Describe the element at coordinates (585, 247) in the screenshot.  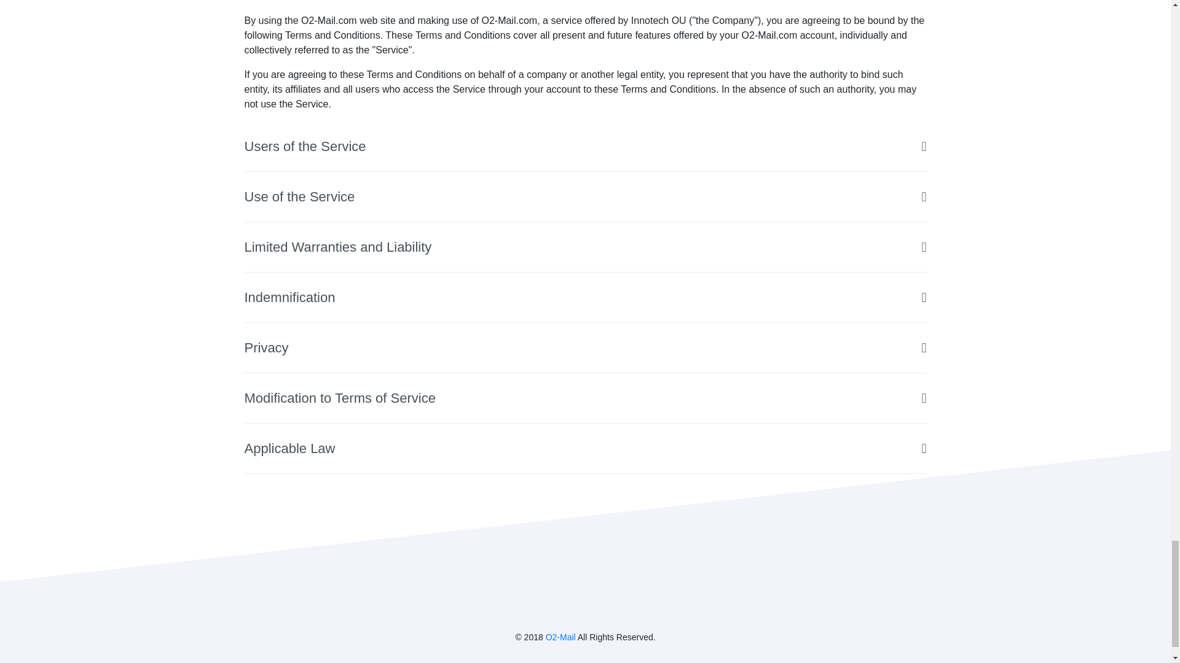
I see `Limited Warranties and Liability` at that location.